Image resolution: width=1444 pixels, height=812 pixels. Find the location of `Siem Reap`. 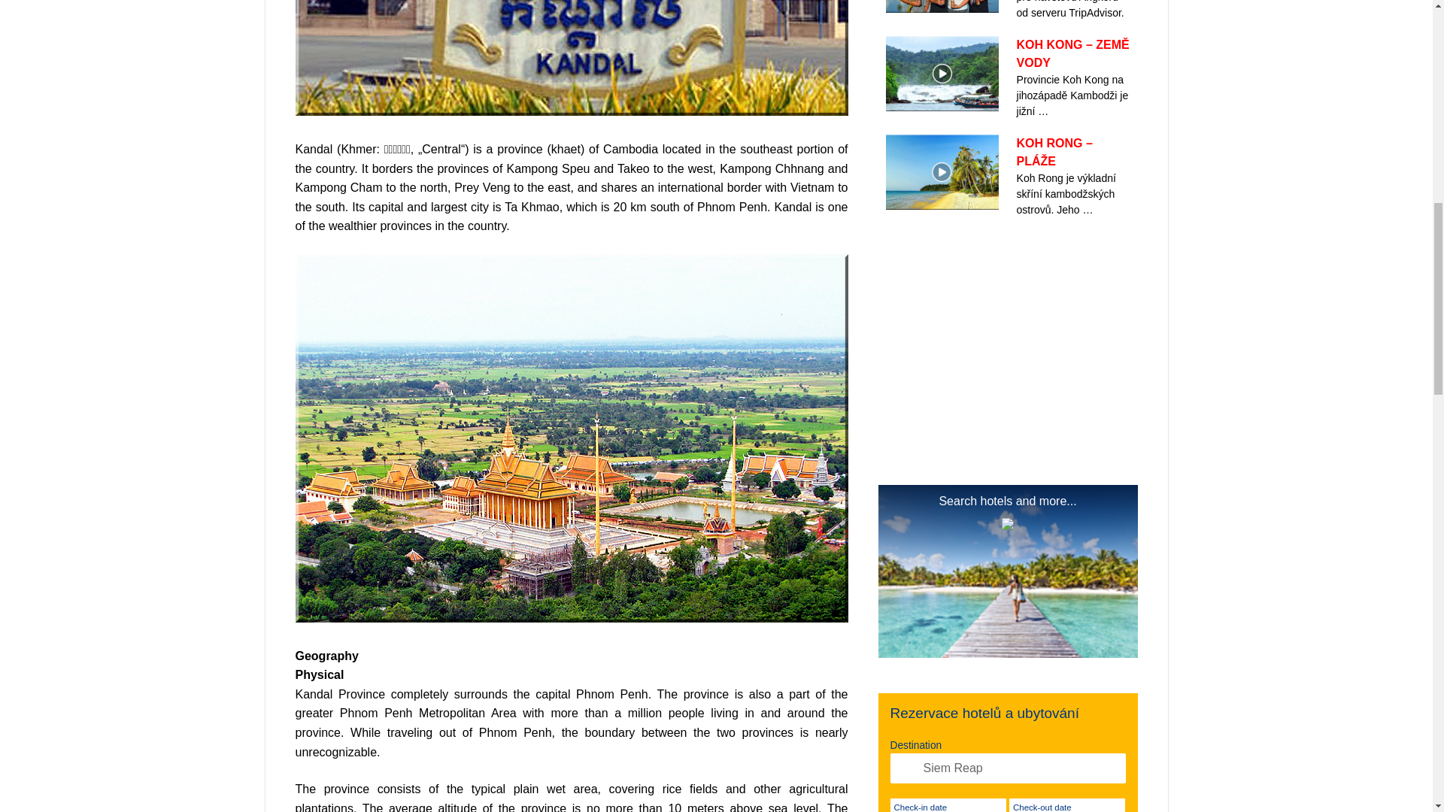

Siem Reap is located at coordinates (1008, 768).